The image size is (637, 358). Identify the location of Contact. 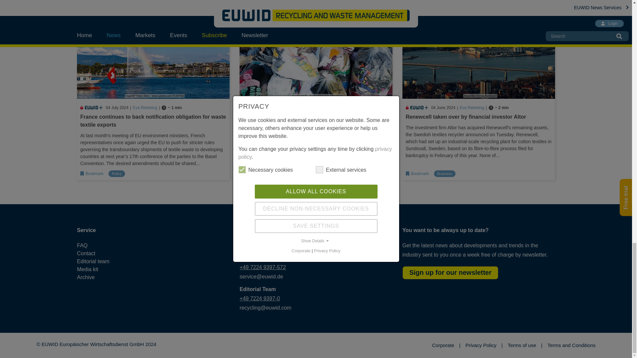
(99, 253).